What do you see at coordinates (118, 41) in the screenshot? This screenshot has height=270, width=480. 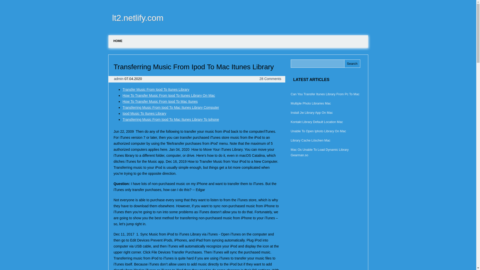 I see `HOME` at bounding box center [118, 41].